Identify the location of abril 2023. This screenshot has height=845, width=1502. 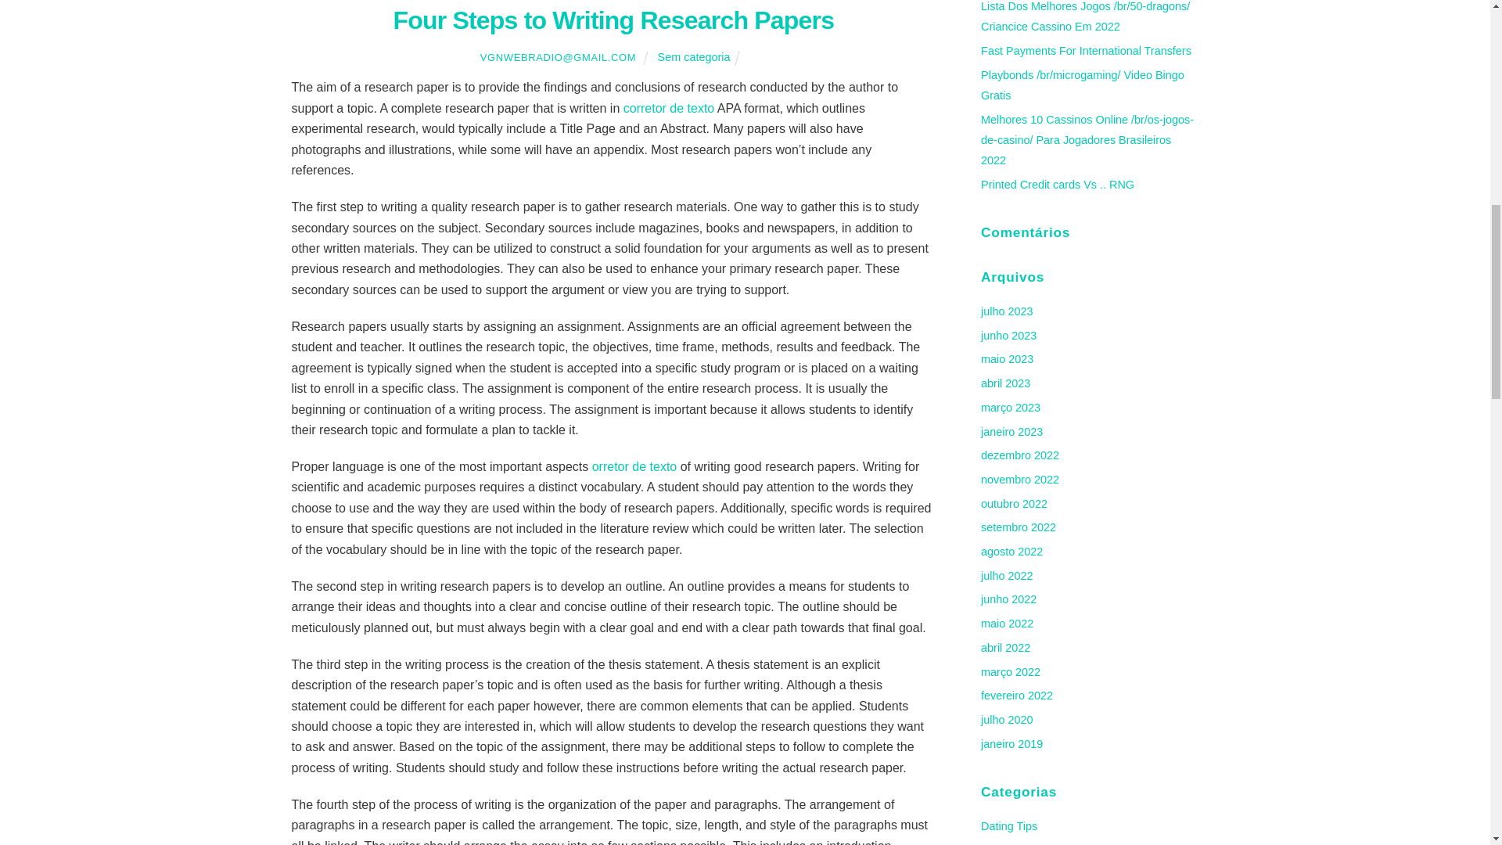
(1005, 383).